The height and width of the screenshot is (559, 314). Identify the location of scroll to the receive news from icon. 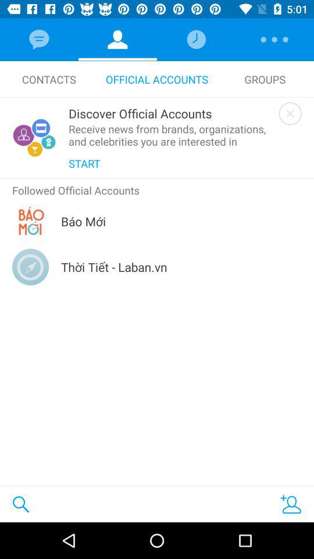
(171, 135).